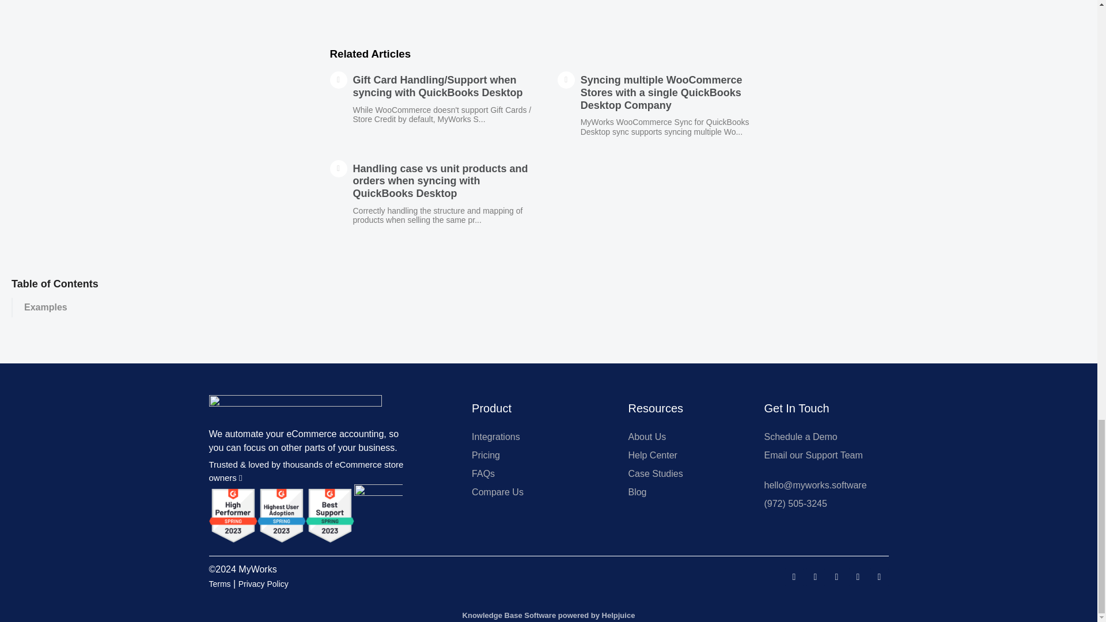  I want to click on Blog, so click(684, 492).